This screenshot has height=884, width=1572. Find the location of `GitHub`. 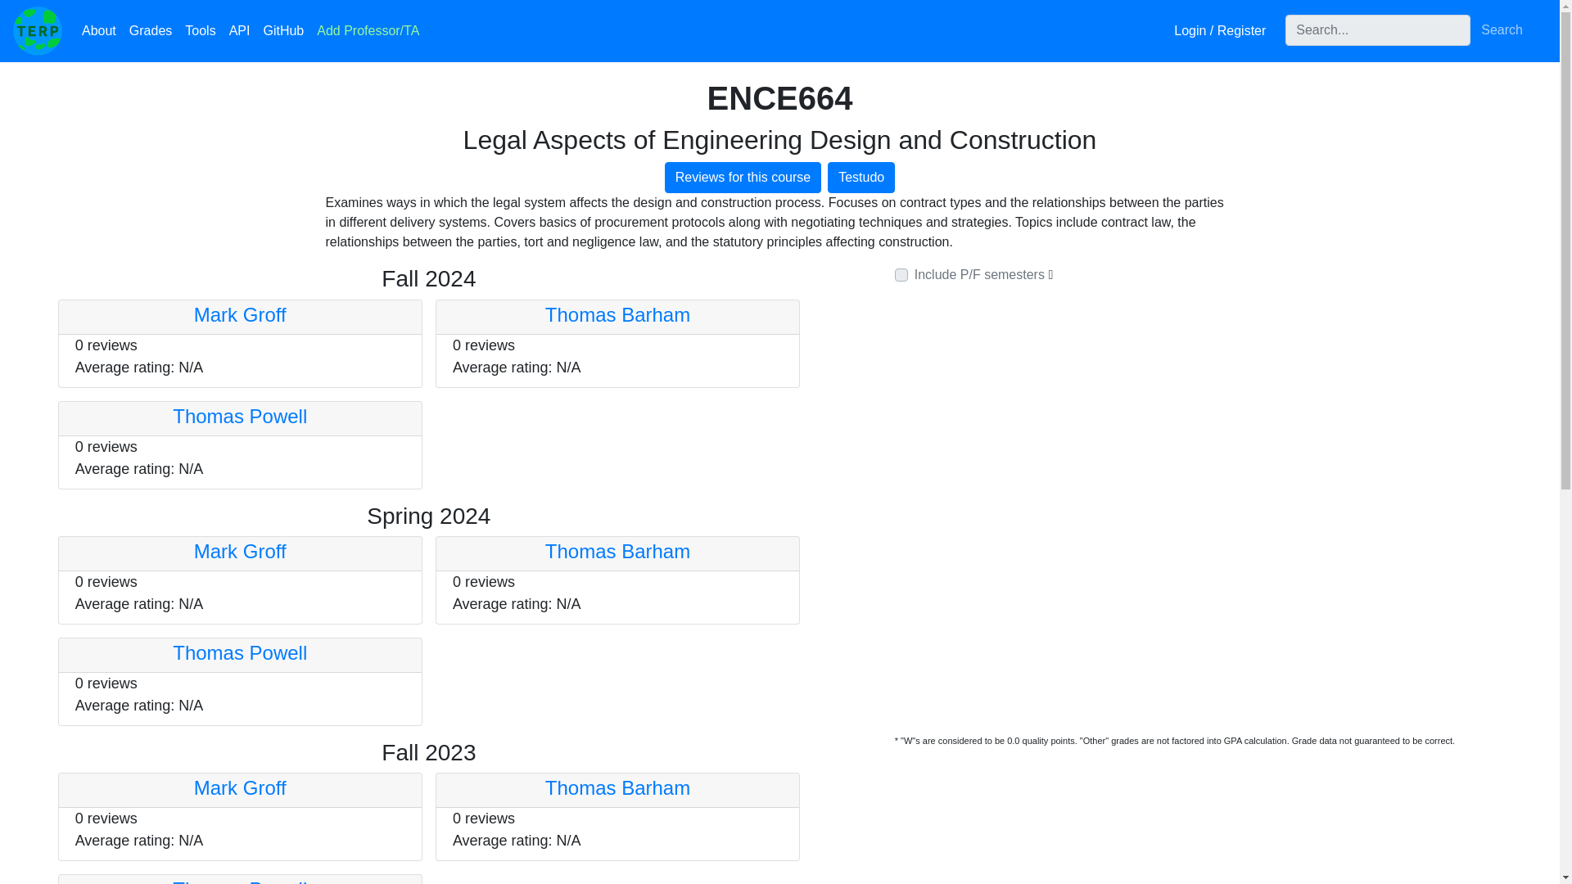

GitHub is located at coordinates (282, 31).